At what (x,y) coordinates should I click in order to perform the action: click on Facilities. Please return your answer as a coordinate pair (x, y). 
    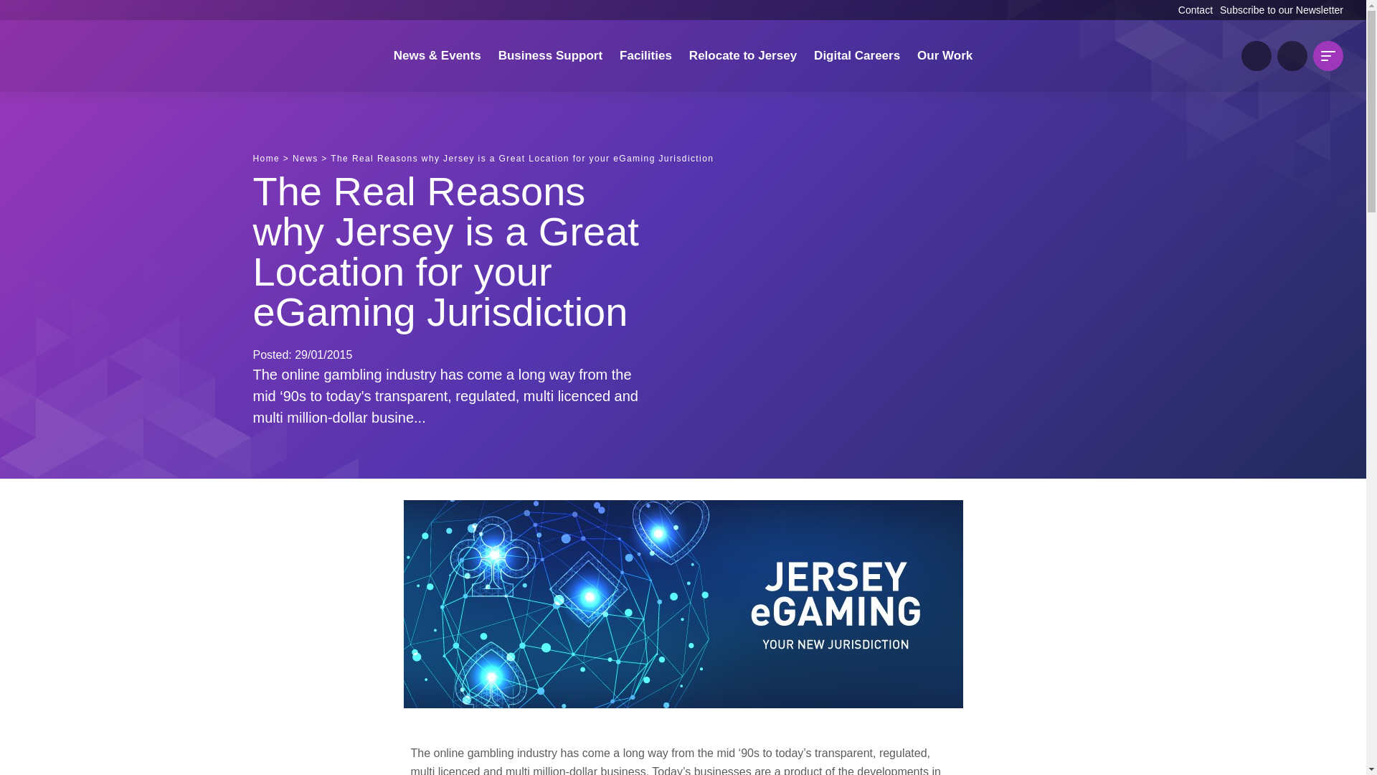
    Looking at the image, I should click on (645, 56).